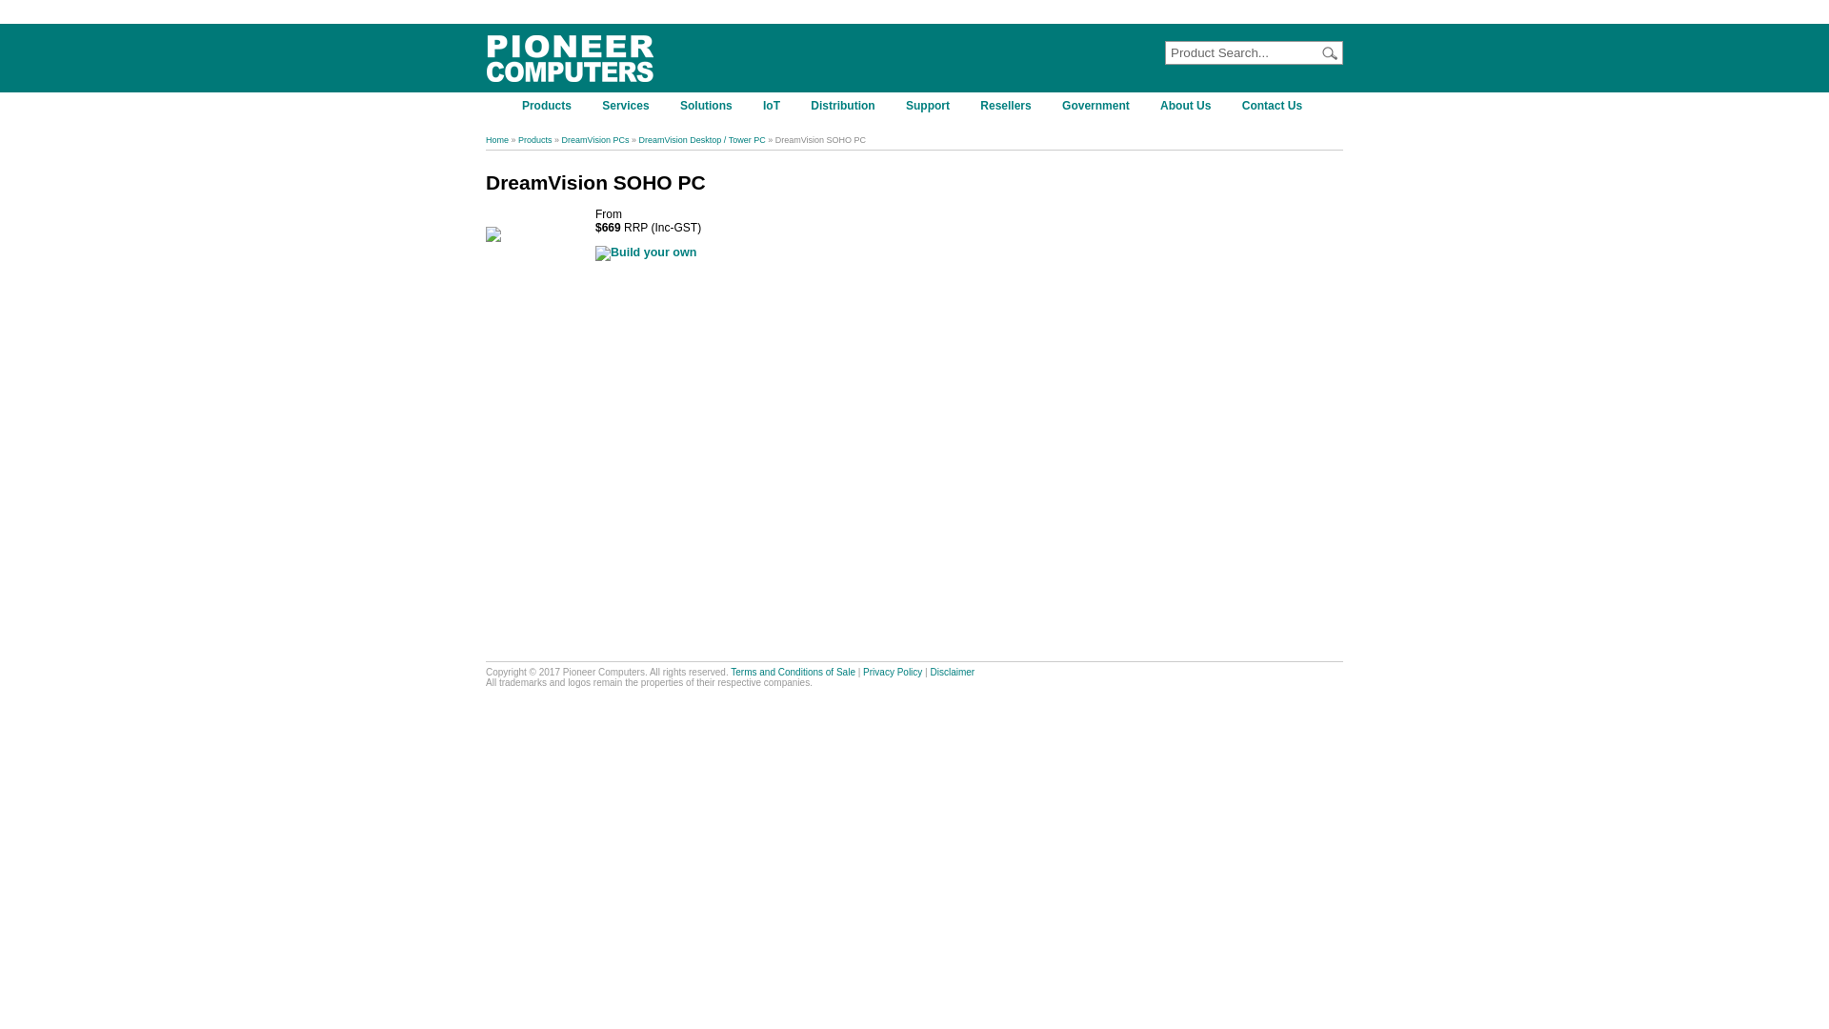 Image resolution: width=1829 pixels, height=1029 pixels. What do you see at coordinates (774, 105) in the screenshot?
I see `IoT` at bounding box center [774, 105].